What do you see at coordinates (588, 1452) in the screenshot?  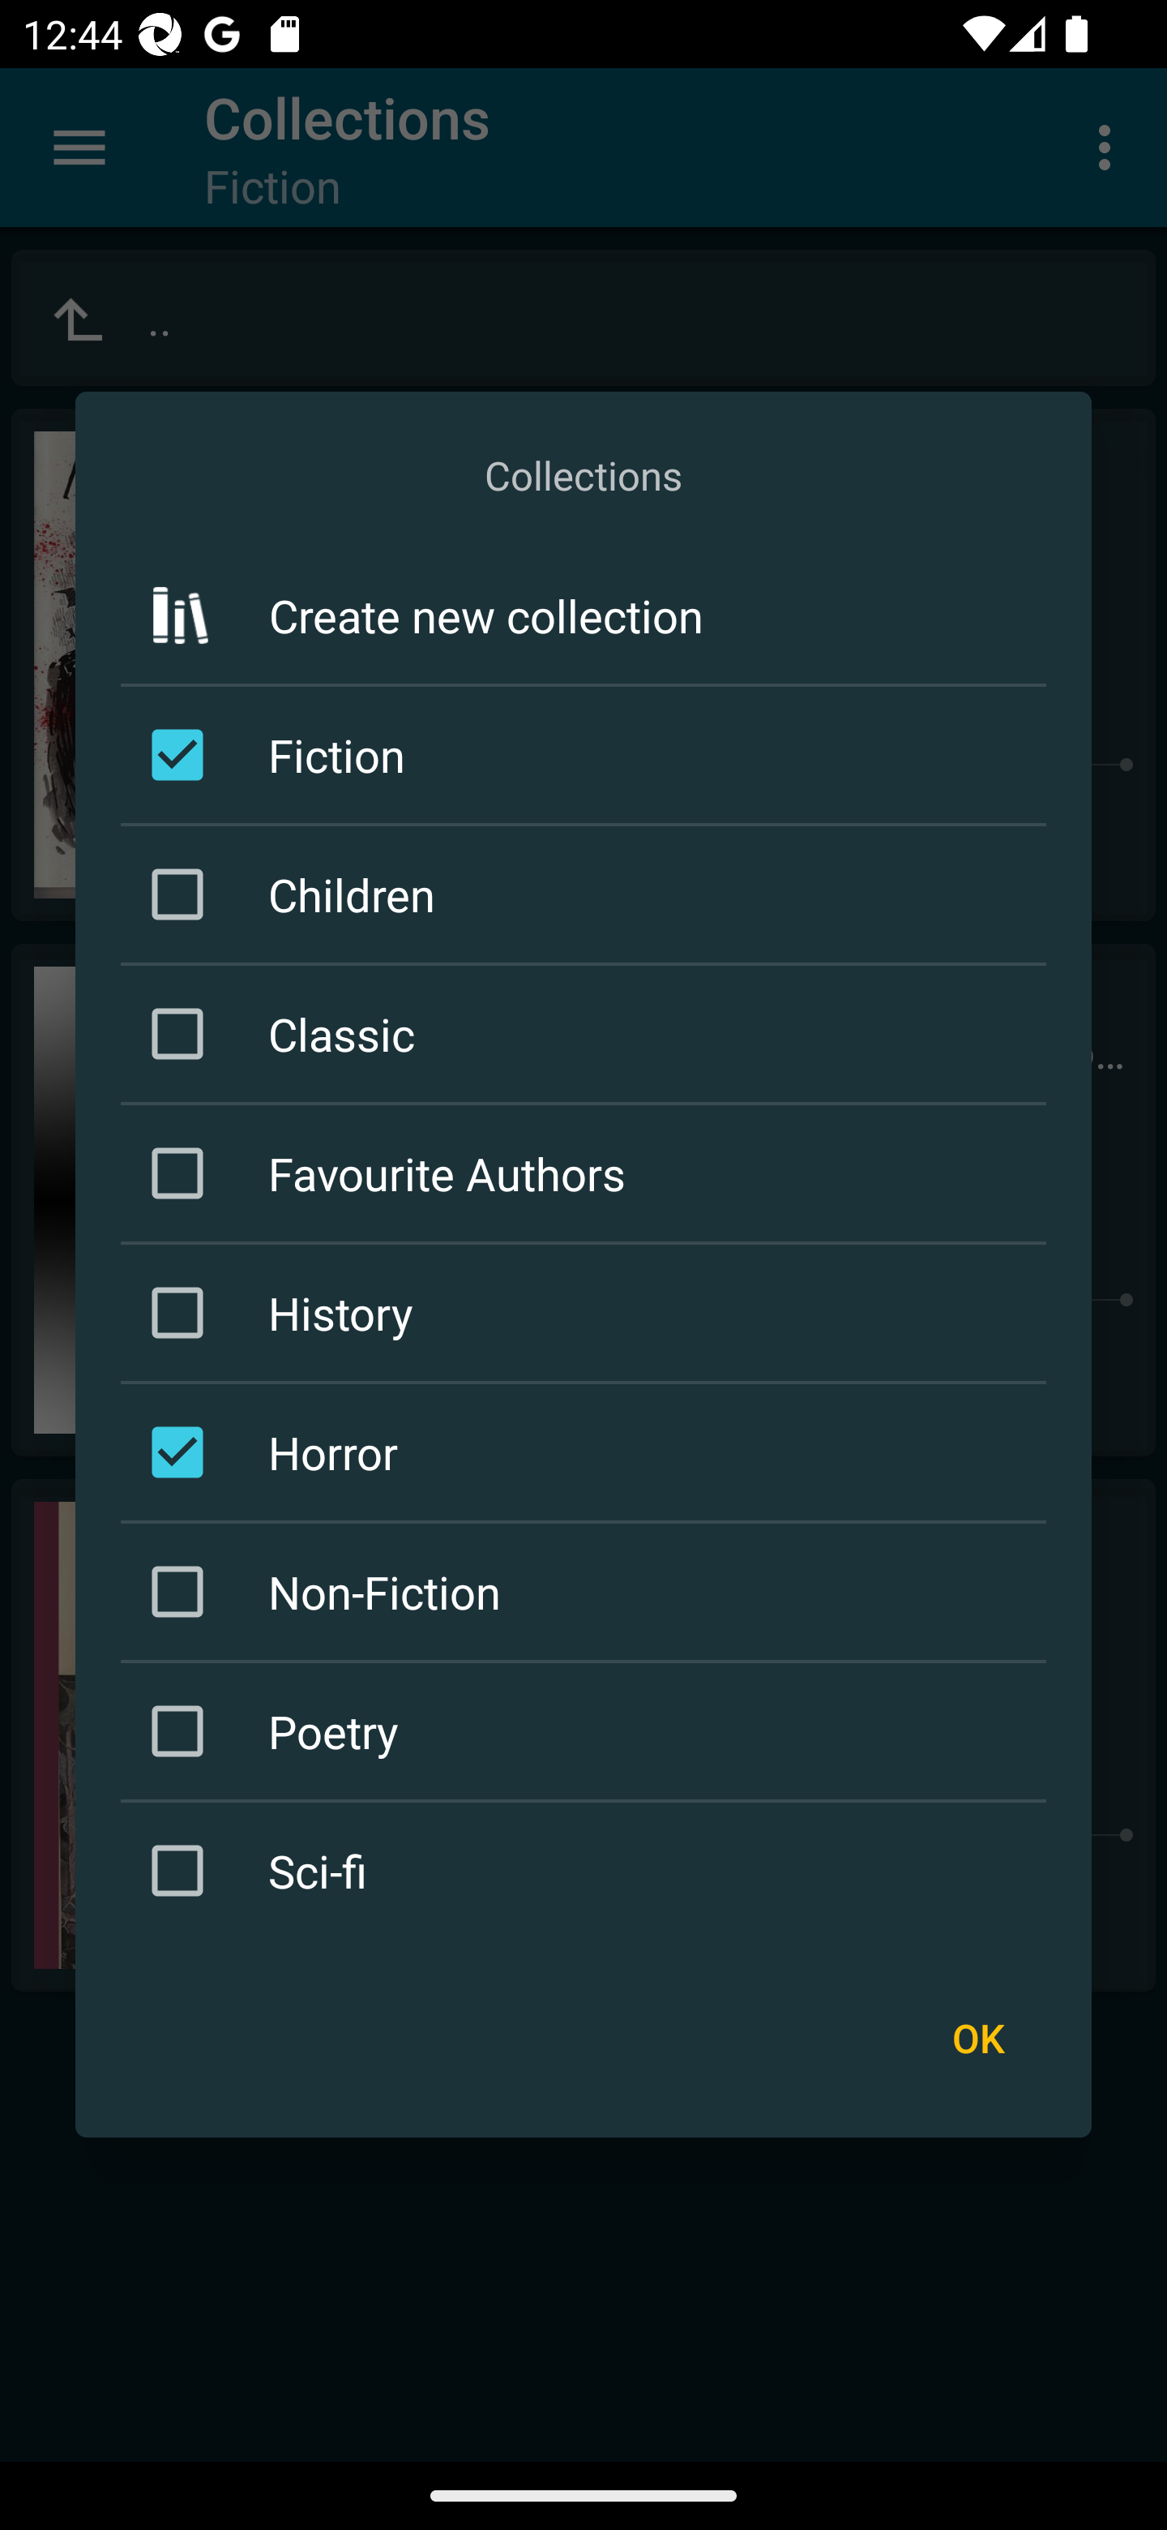 I see `Horror` at bounding box center [588, 1452].